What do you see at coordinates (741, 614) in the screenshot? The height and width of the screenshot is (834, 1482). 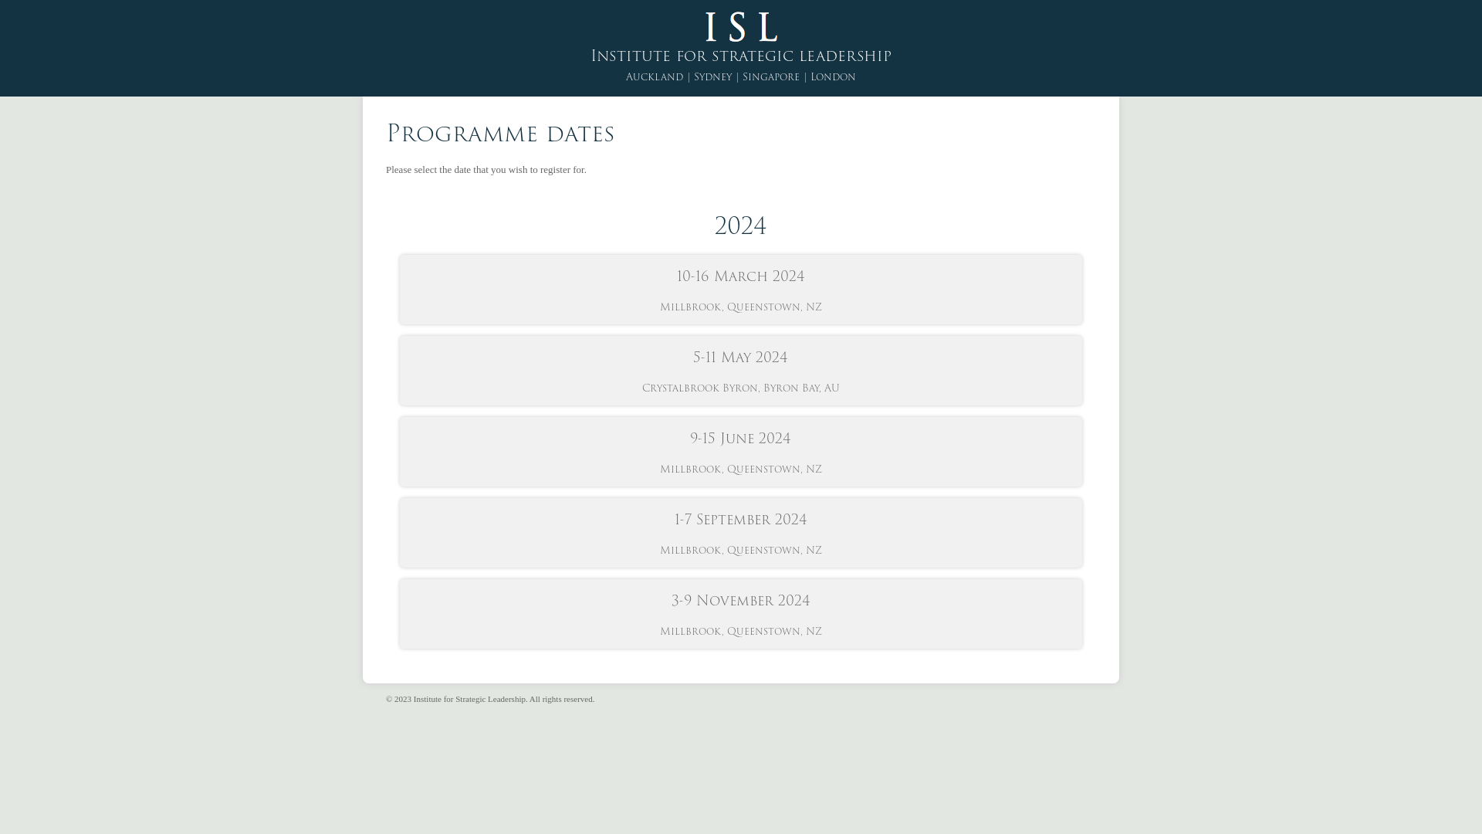 I see `3-9 November 2024
Millbrook, Queenstown, NZ` at bounding box center [741, 614].